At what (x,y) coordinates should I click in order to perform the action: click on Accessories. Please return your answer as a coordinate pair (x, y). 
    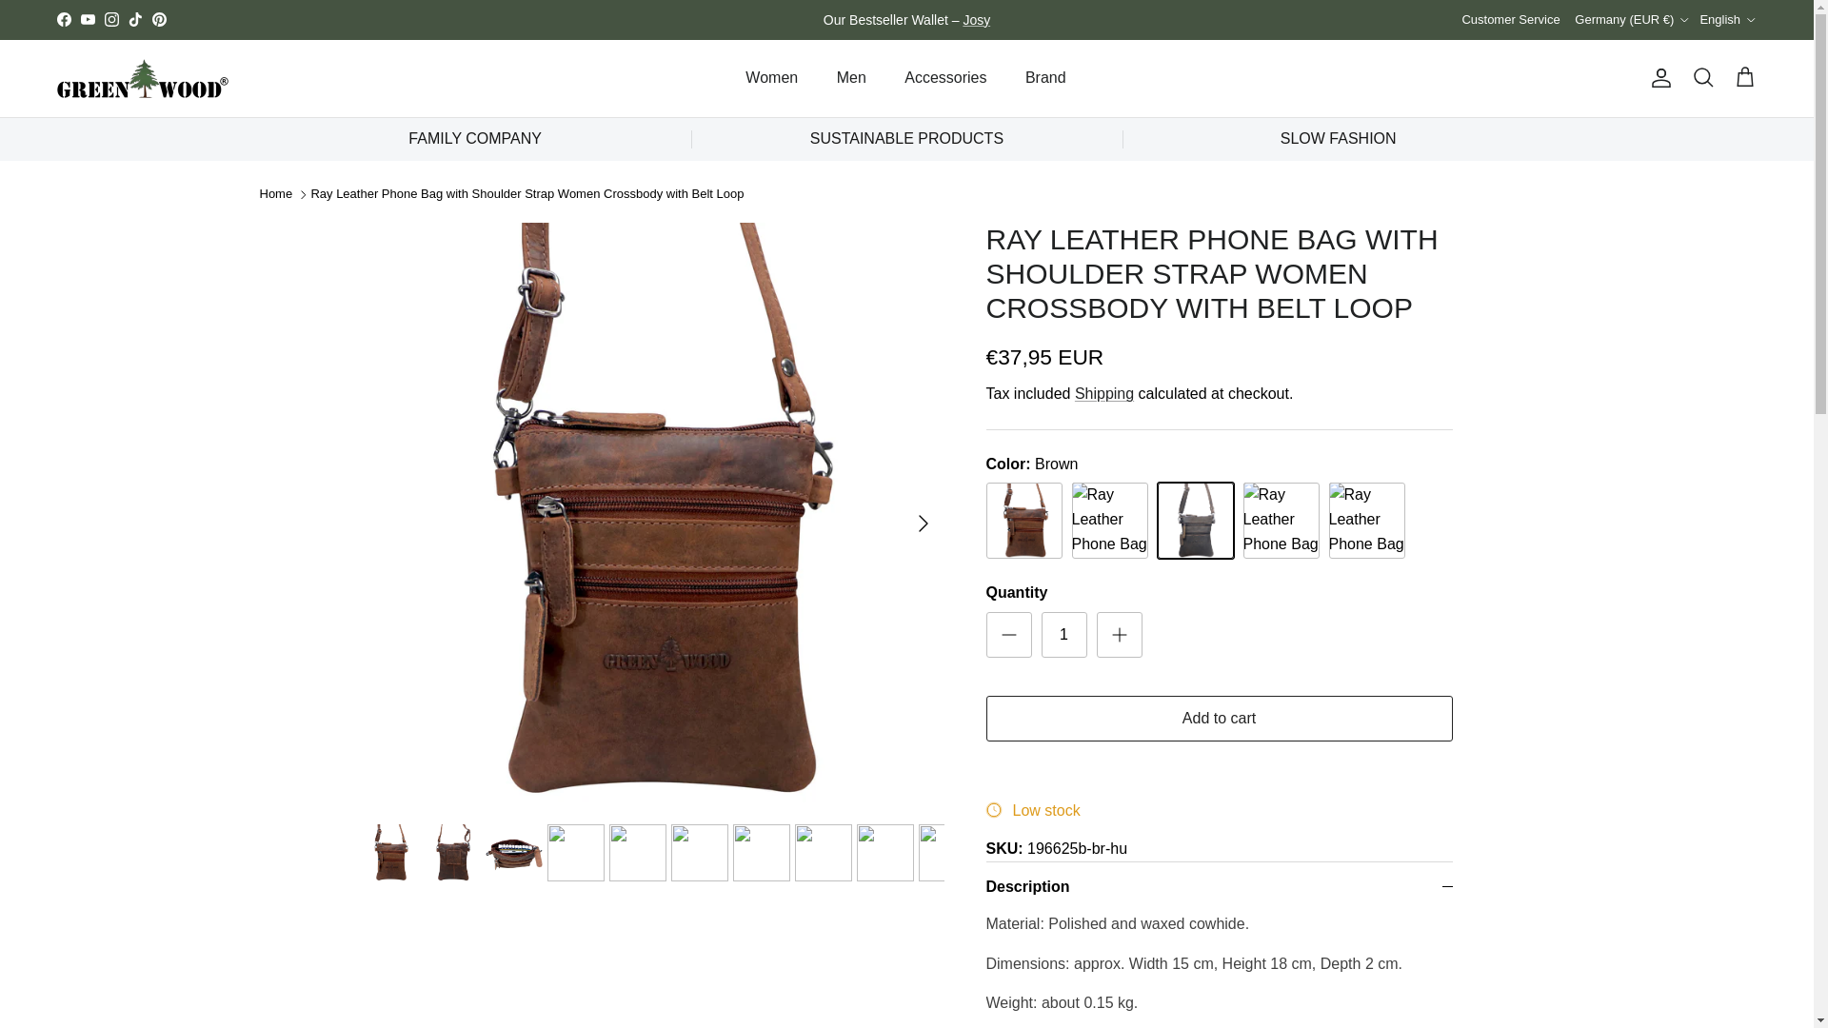
    Looking at the image, I should click on (944, 77).